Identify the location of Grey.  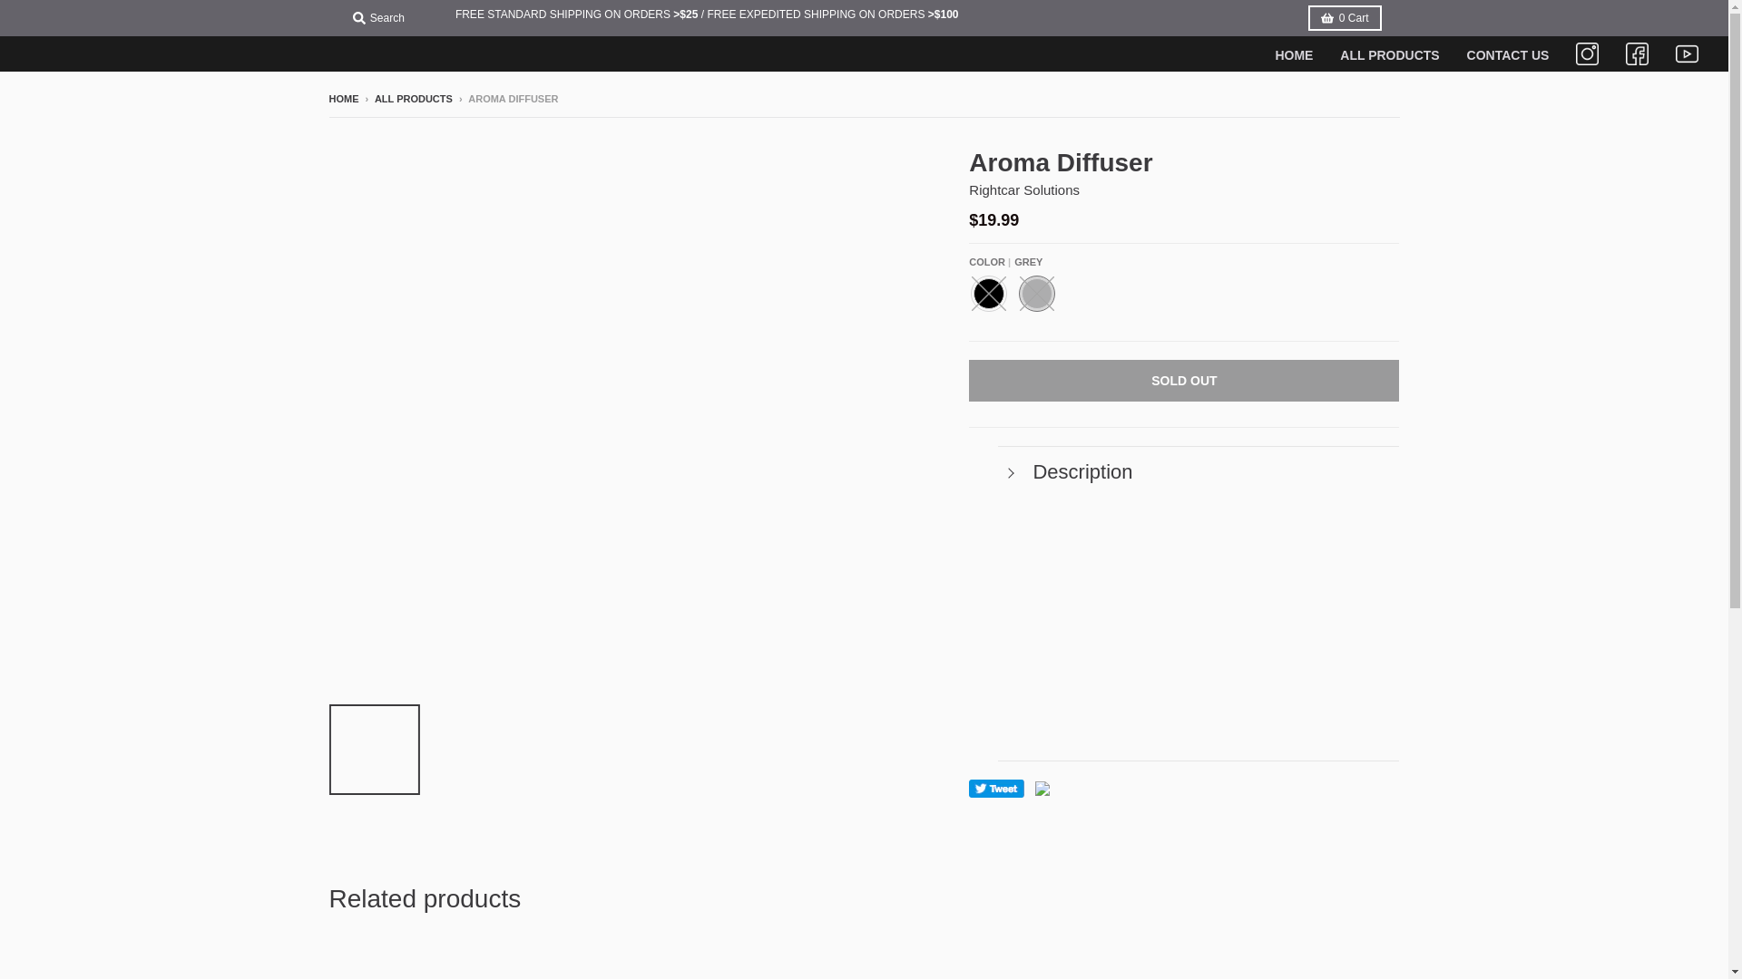
(1037, 294).